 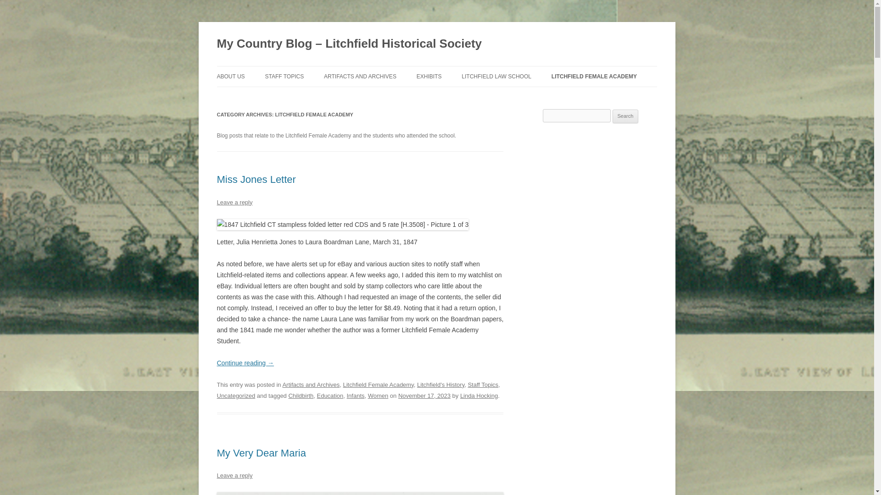 What do you see at coordinates (440, 384) in the screenshot?
I see `Litchfield's History` at bounding box center [440, 384].